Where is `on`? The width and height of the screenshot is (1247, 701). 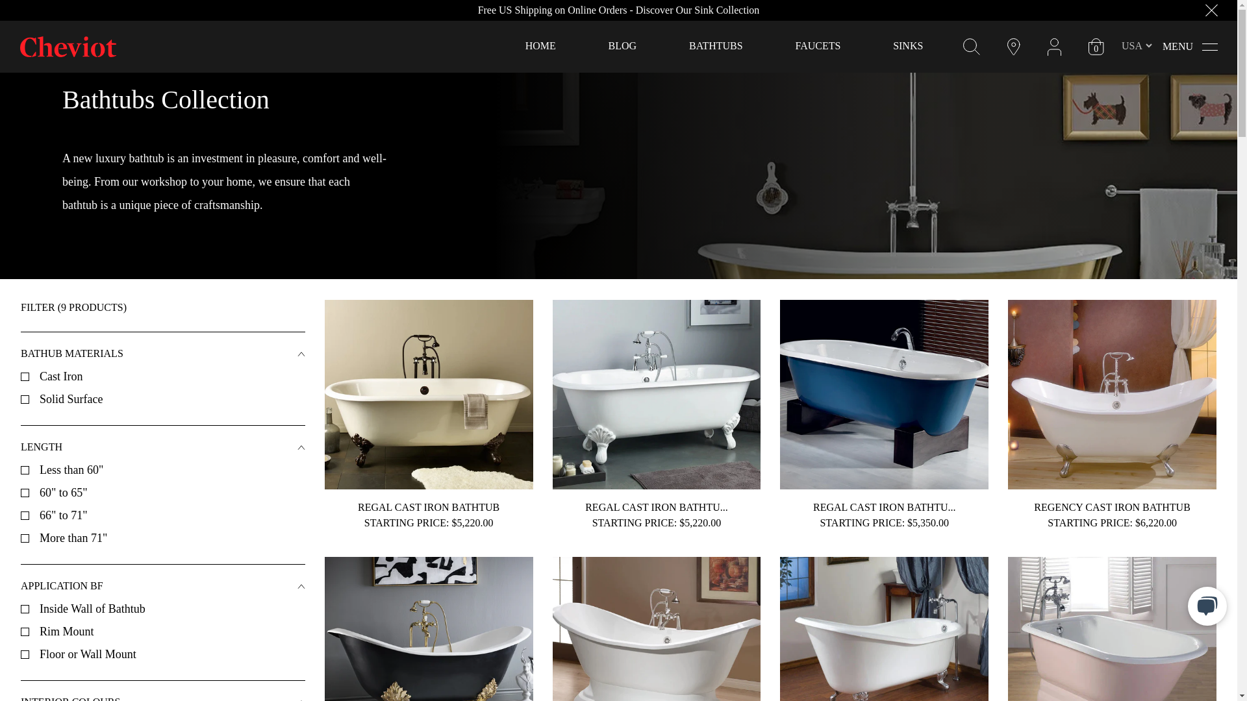 on is located at coordinates (25, 376).